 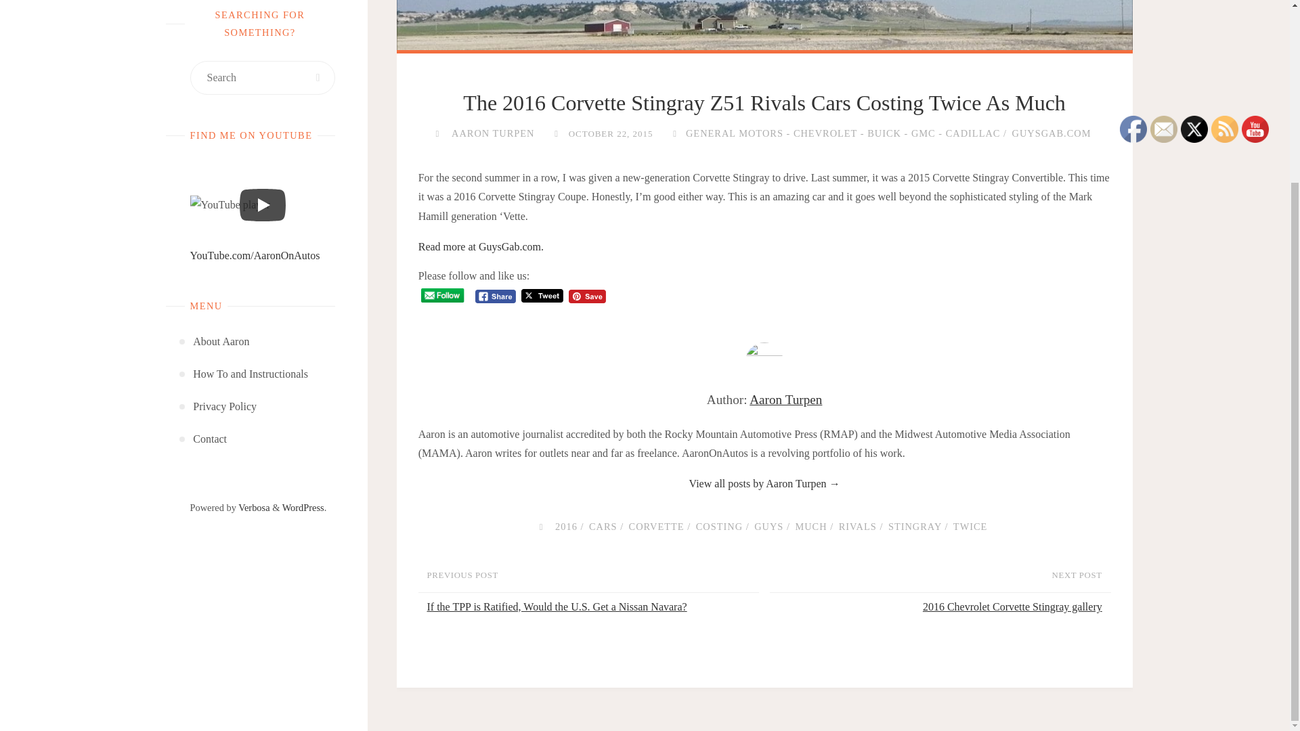 I want to click on RIVALS, so click(x=857, y=527).